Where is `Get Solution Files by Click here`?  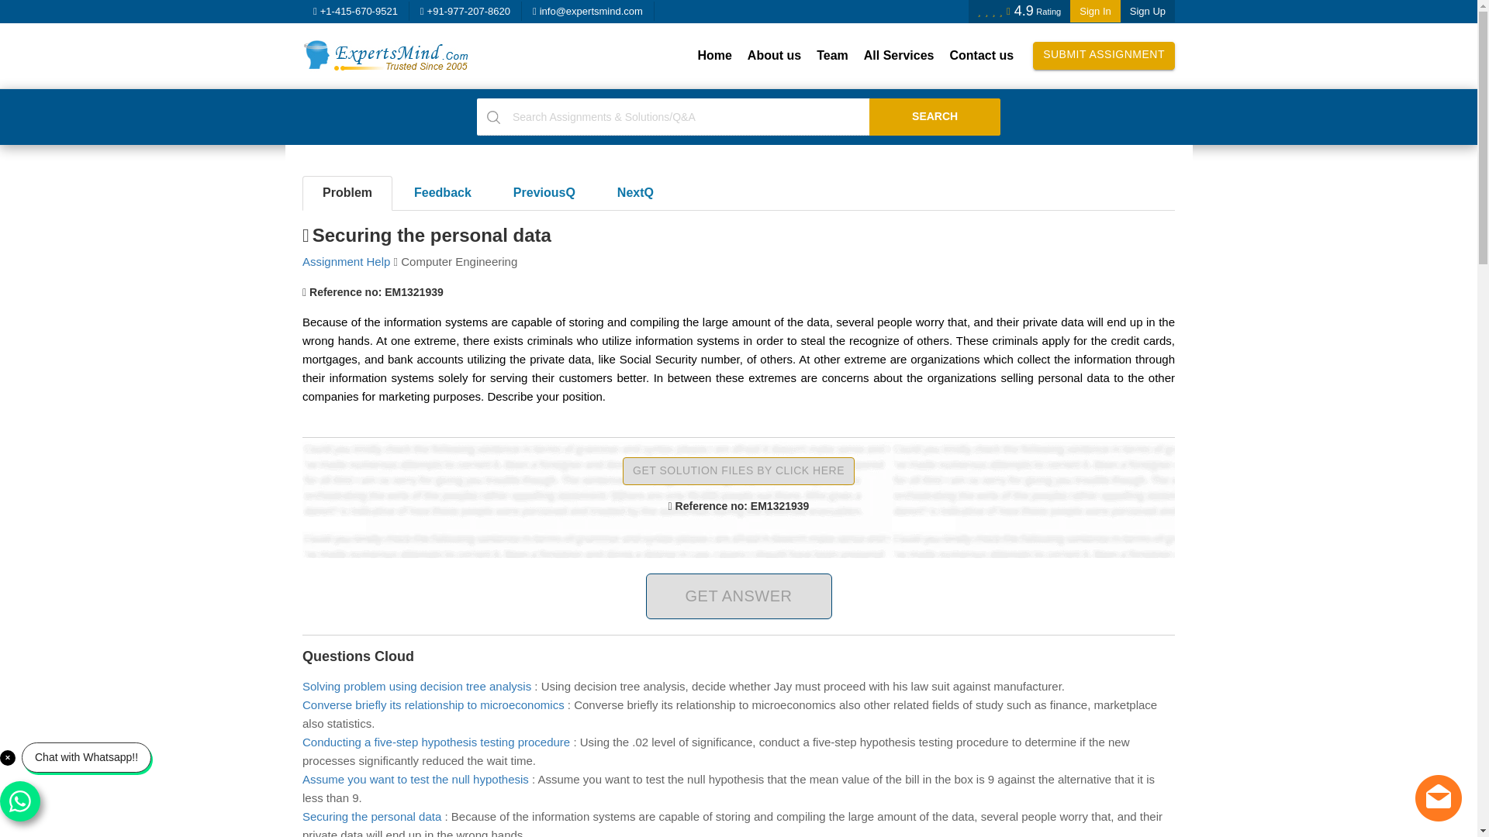
Get Solution Files by Click here is located at coordinates (738, 471).